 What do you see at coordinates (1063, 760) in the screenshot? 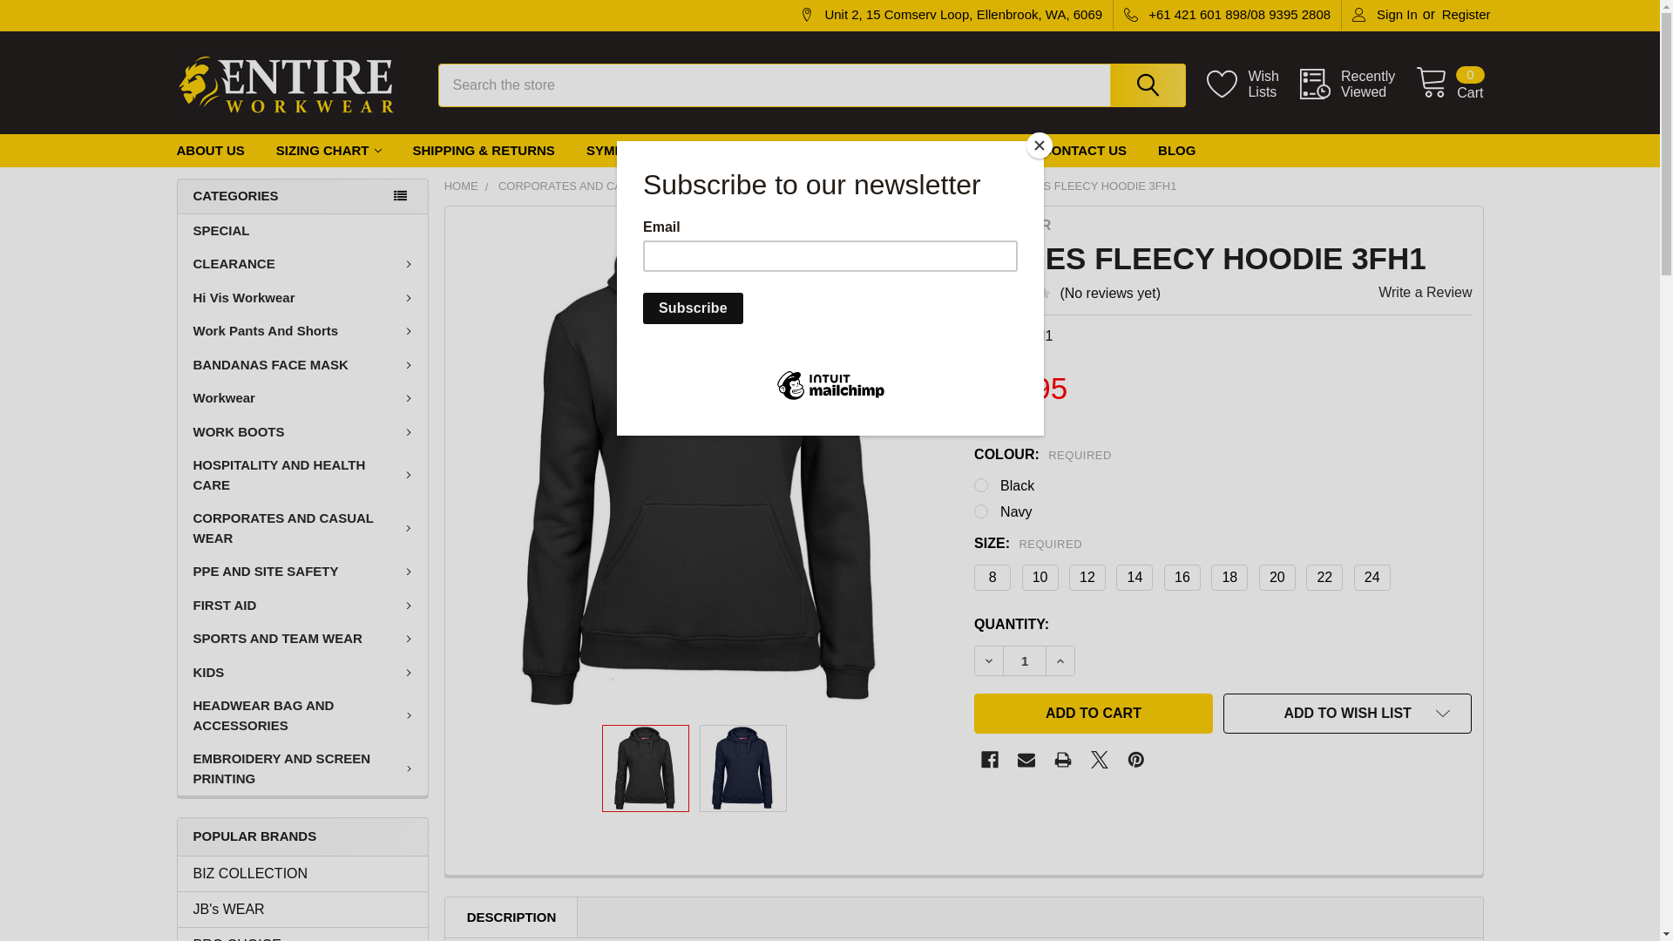
I see `Print` at bounding box center [1063, 760].